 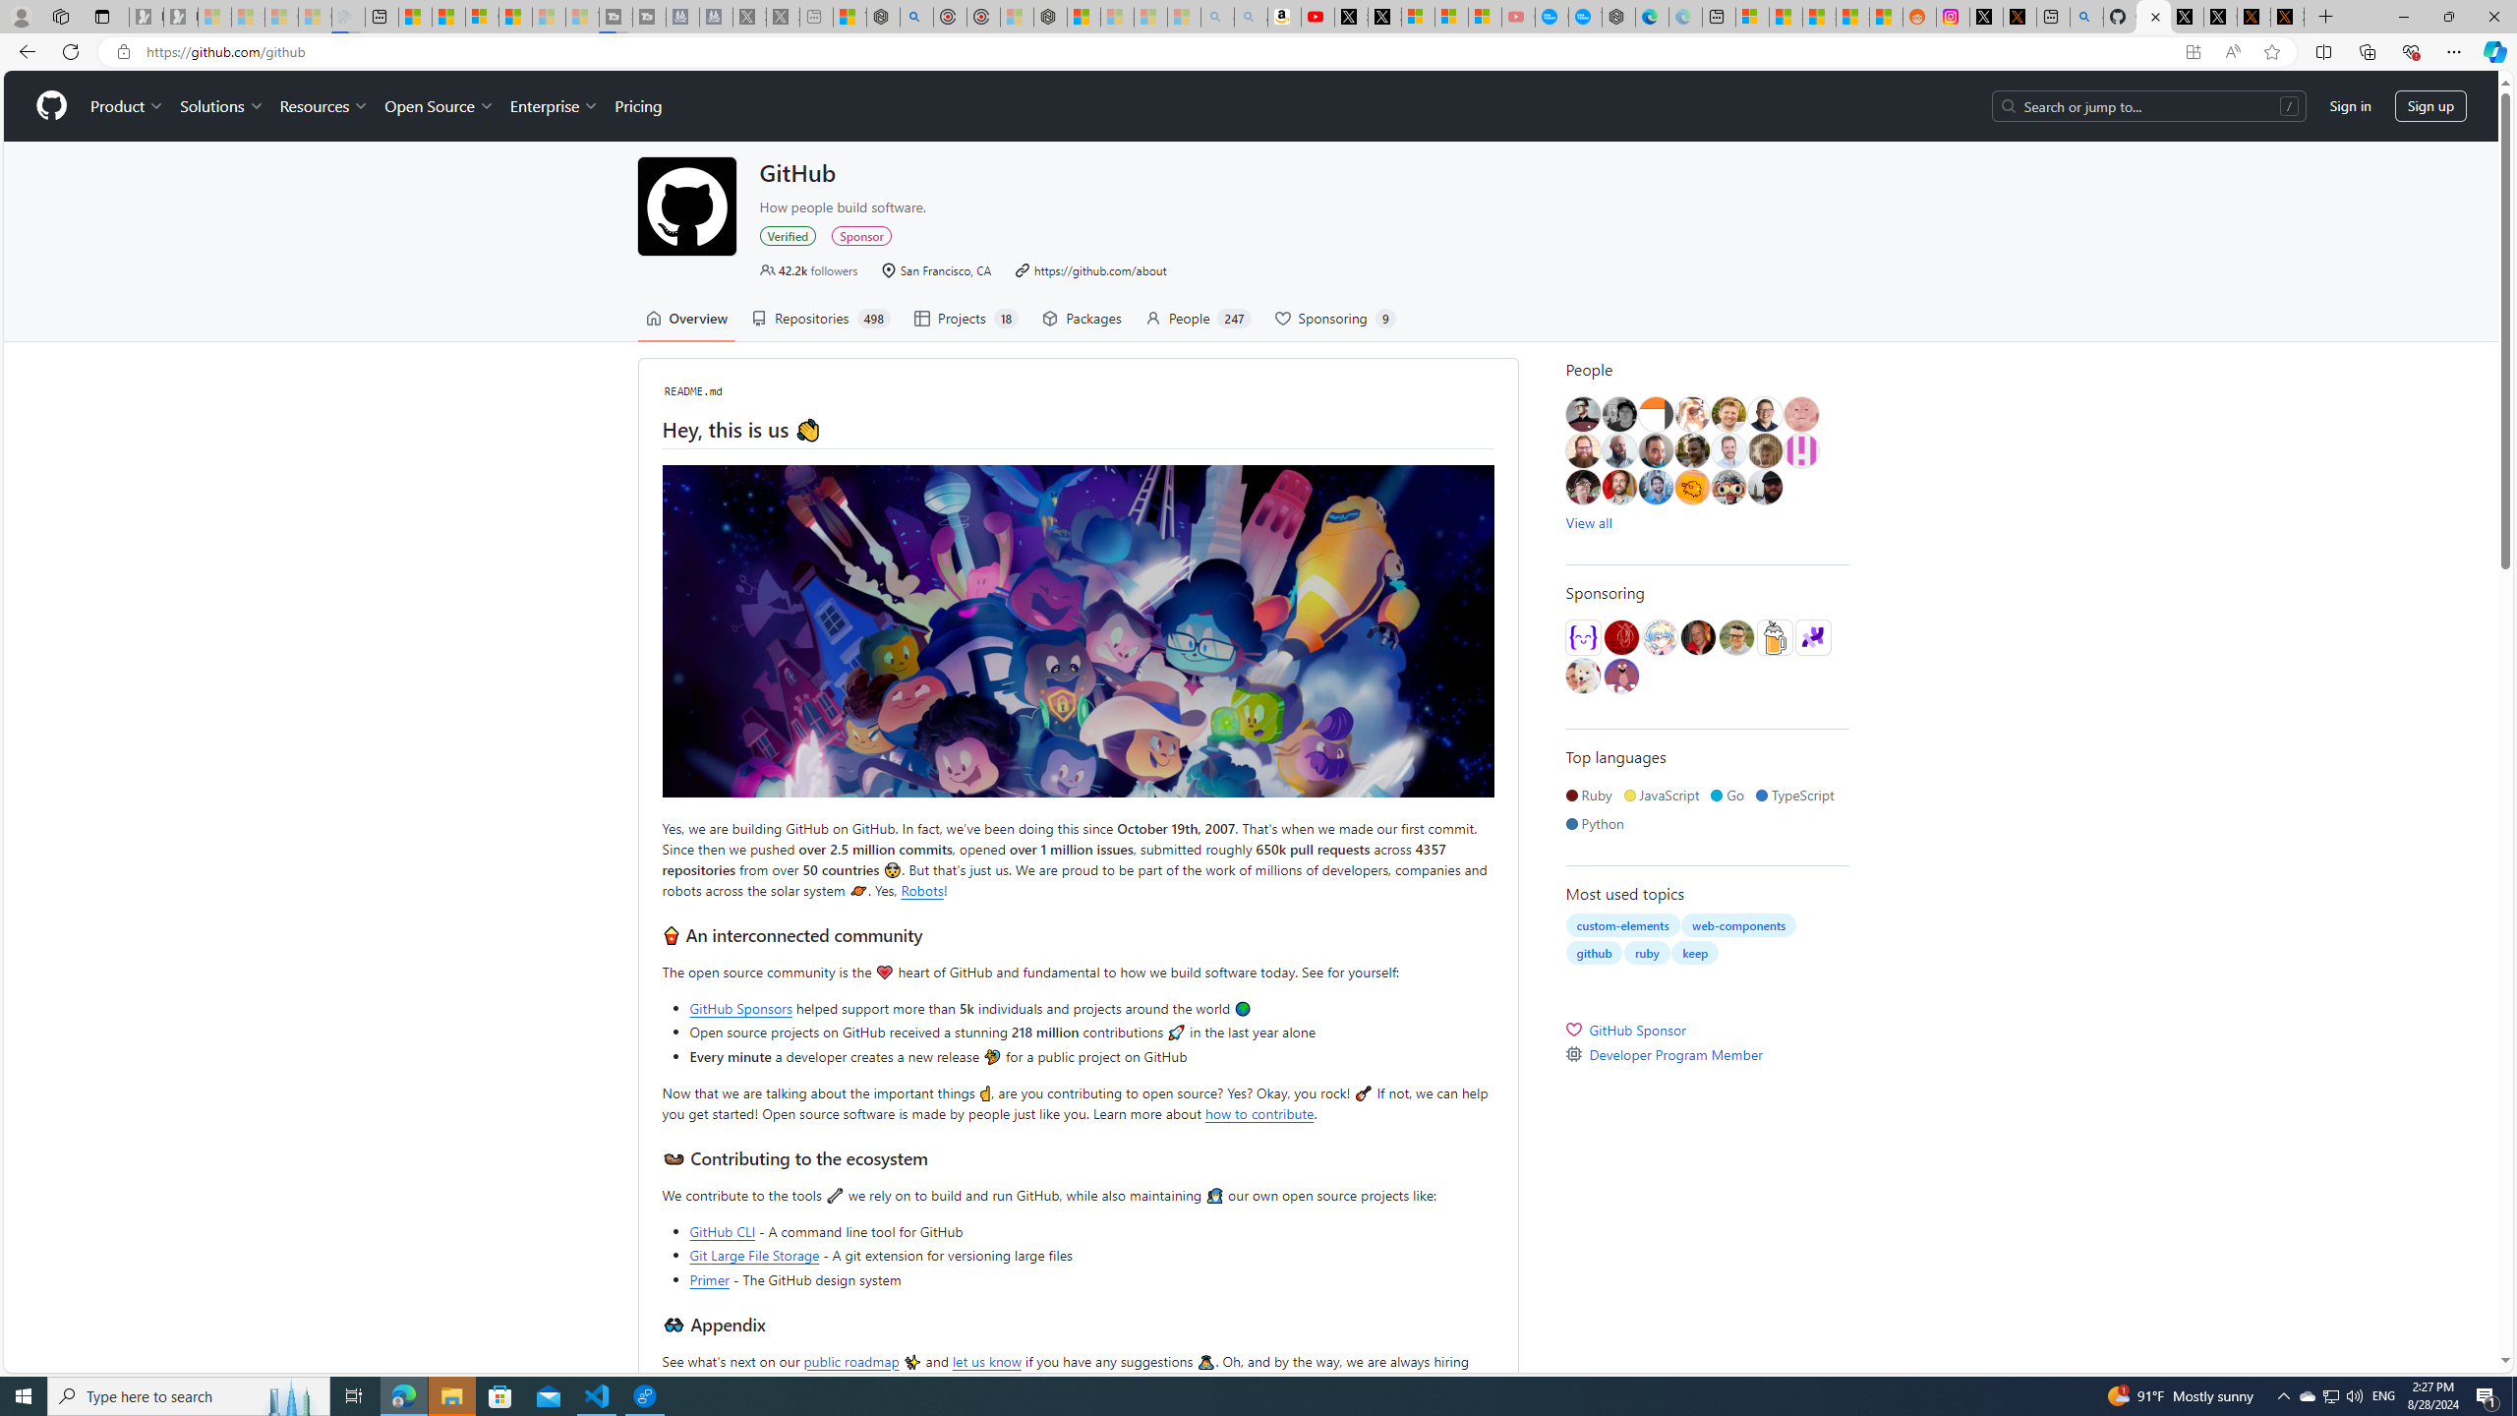 I want to click on @omgitsads, so click(x=1691, y=450).